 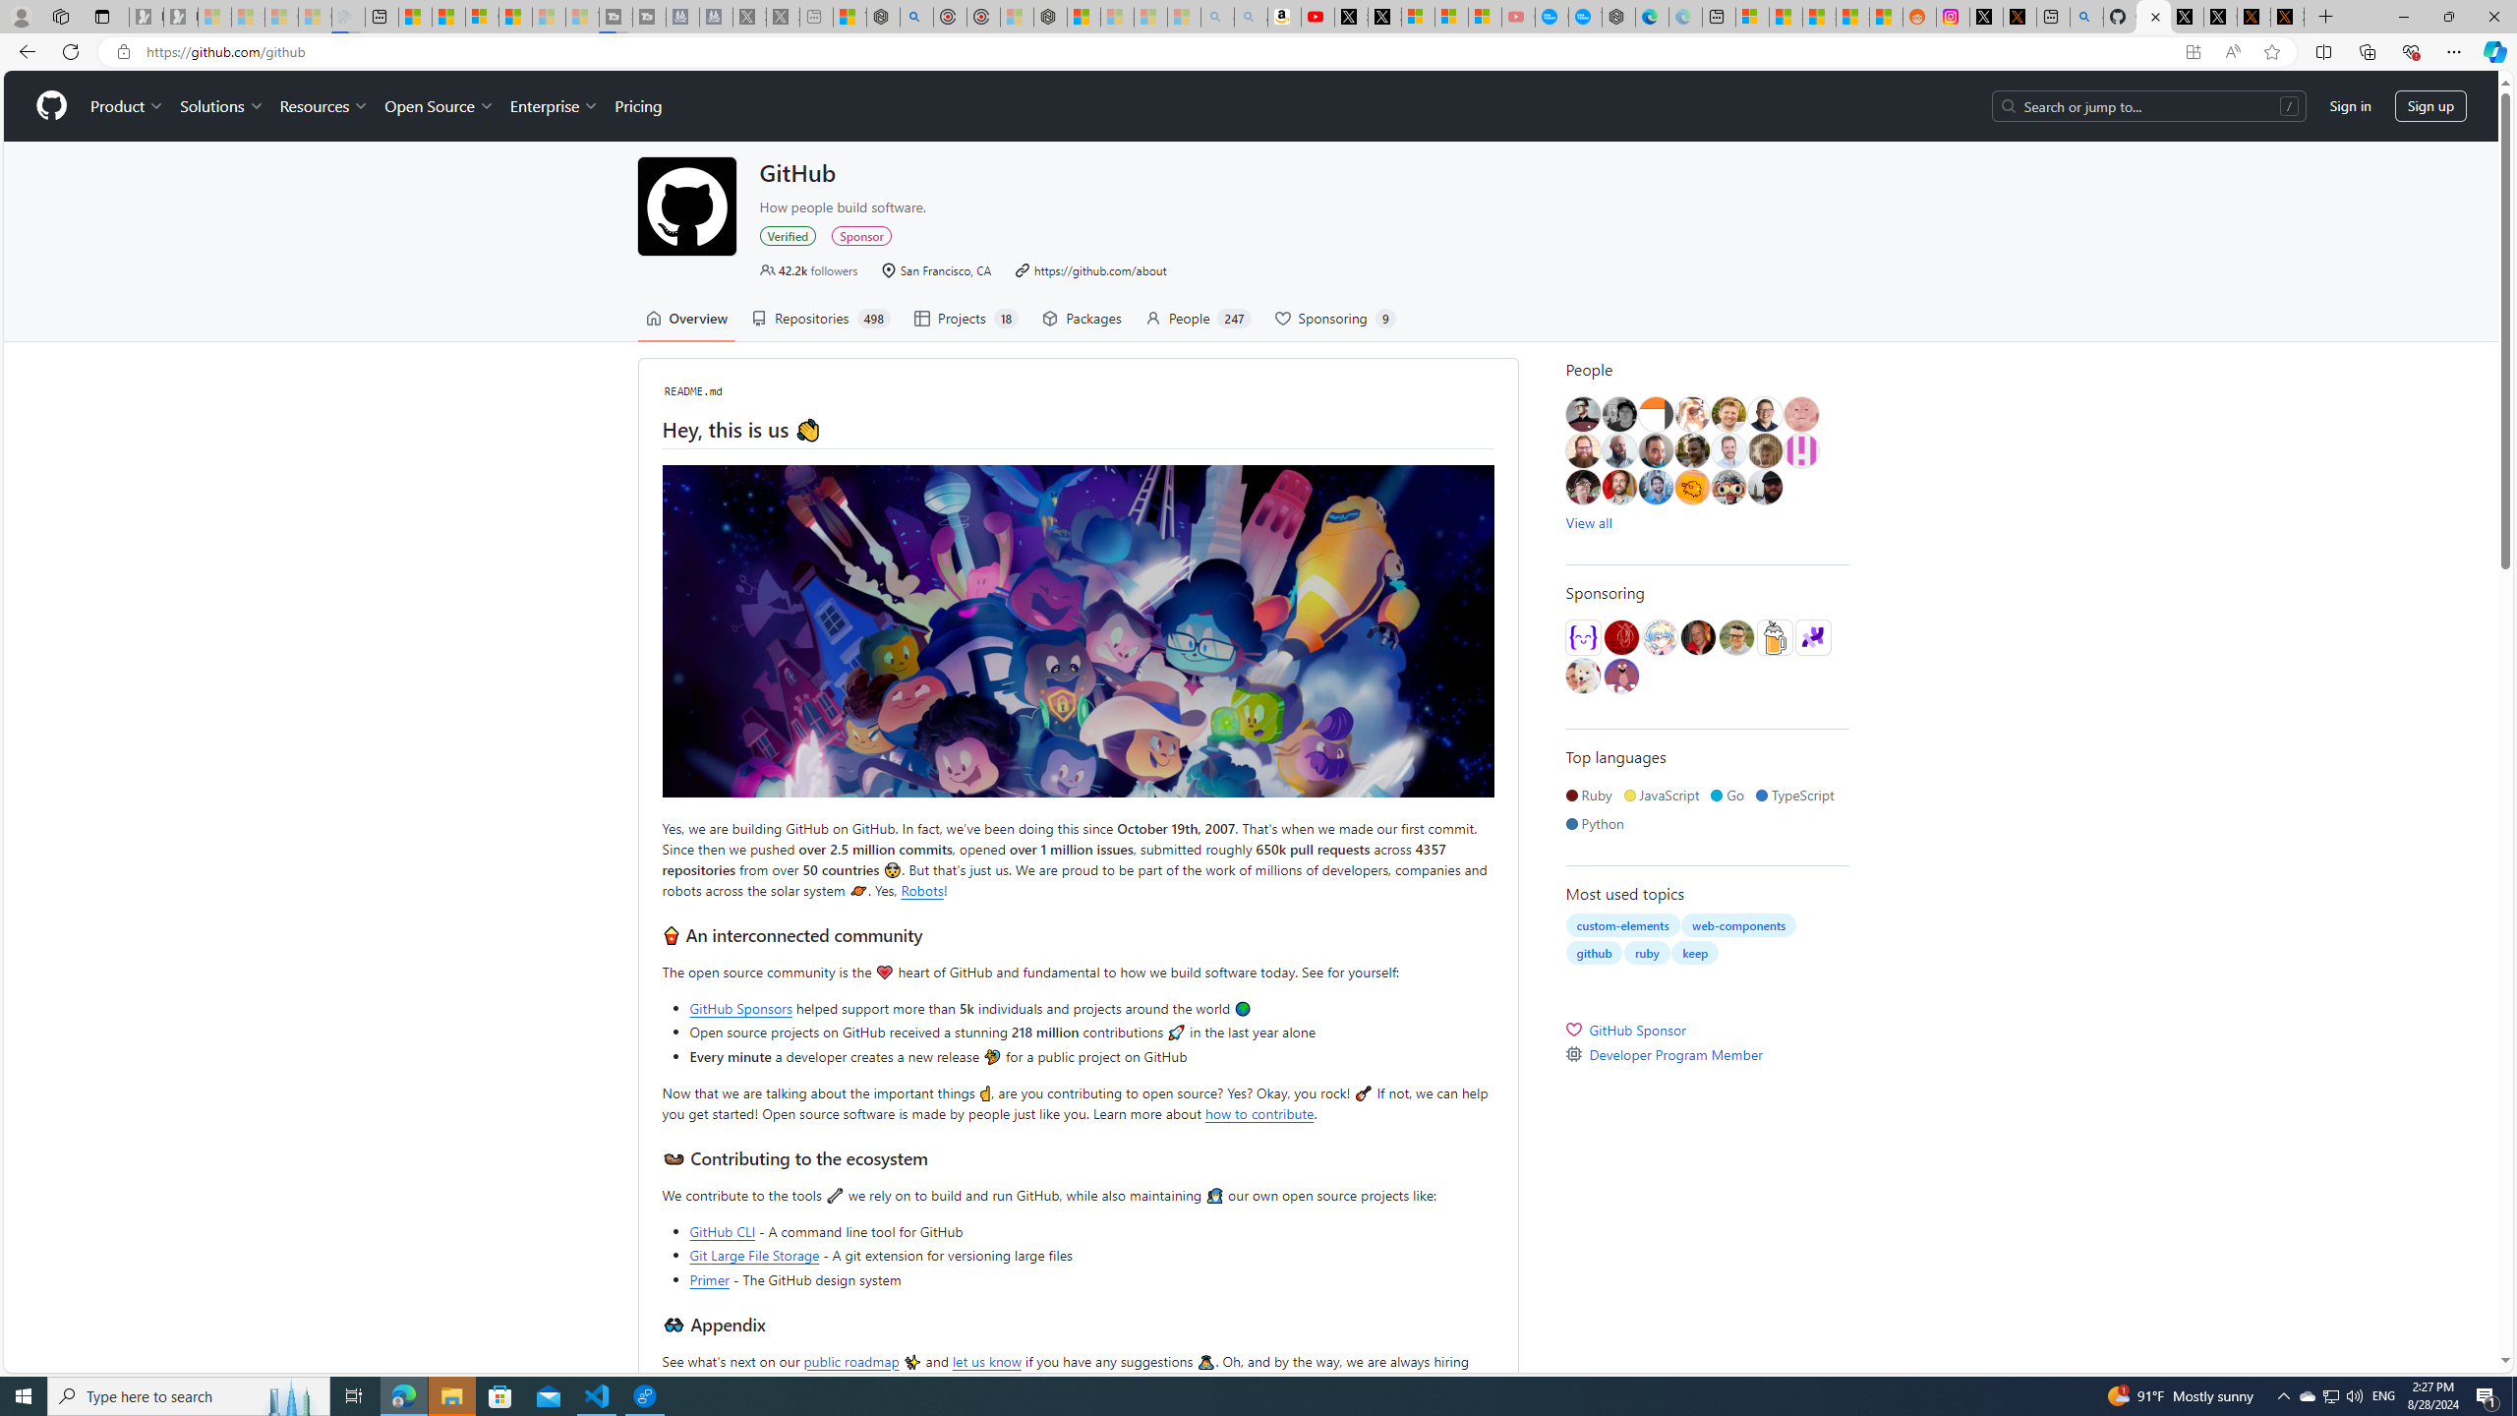 I want to click on @omgitsads, so click(x=1691, y=450).